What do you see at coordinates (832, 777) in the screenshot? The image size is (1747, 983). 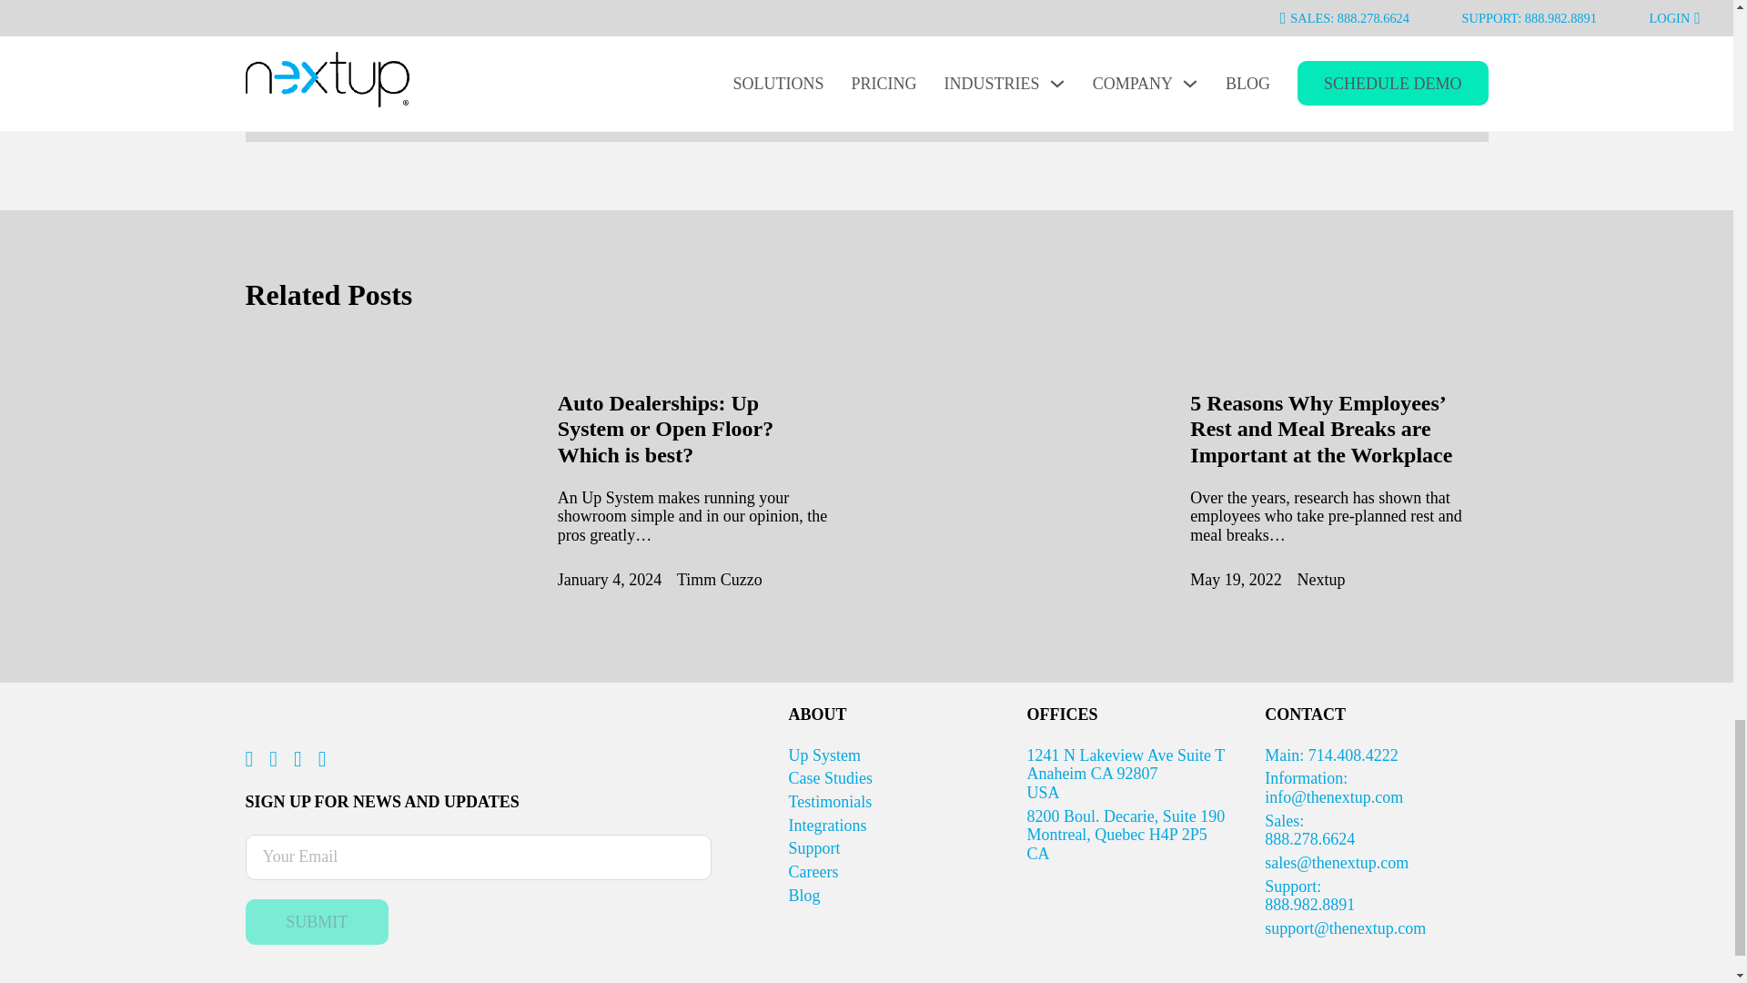 I see `SUBMIT` at bounding box center [832, 777].